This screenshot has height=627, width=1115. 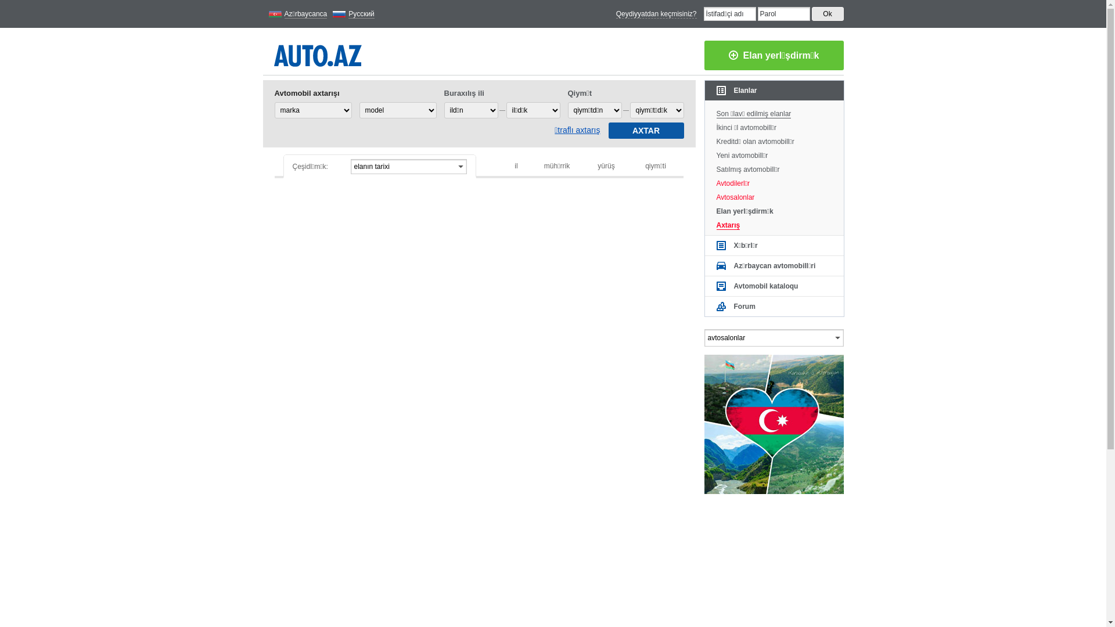 What do you see at coordinates (775, 307) in the screenshot?
I see `Forum` at bounding box center [775, 307].